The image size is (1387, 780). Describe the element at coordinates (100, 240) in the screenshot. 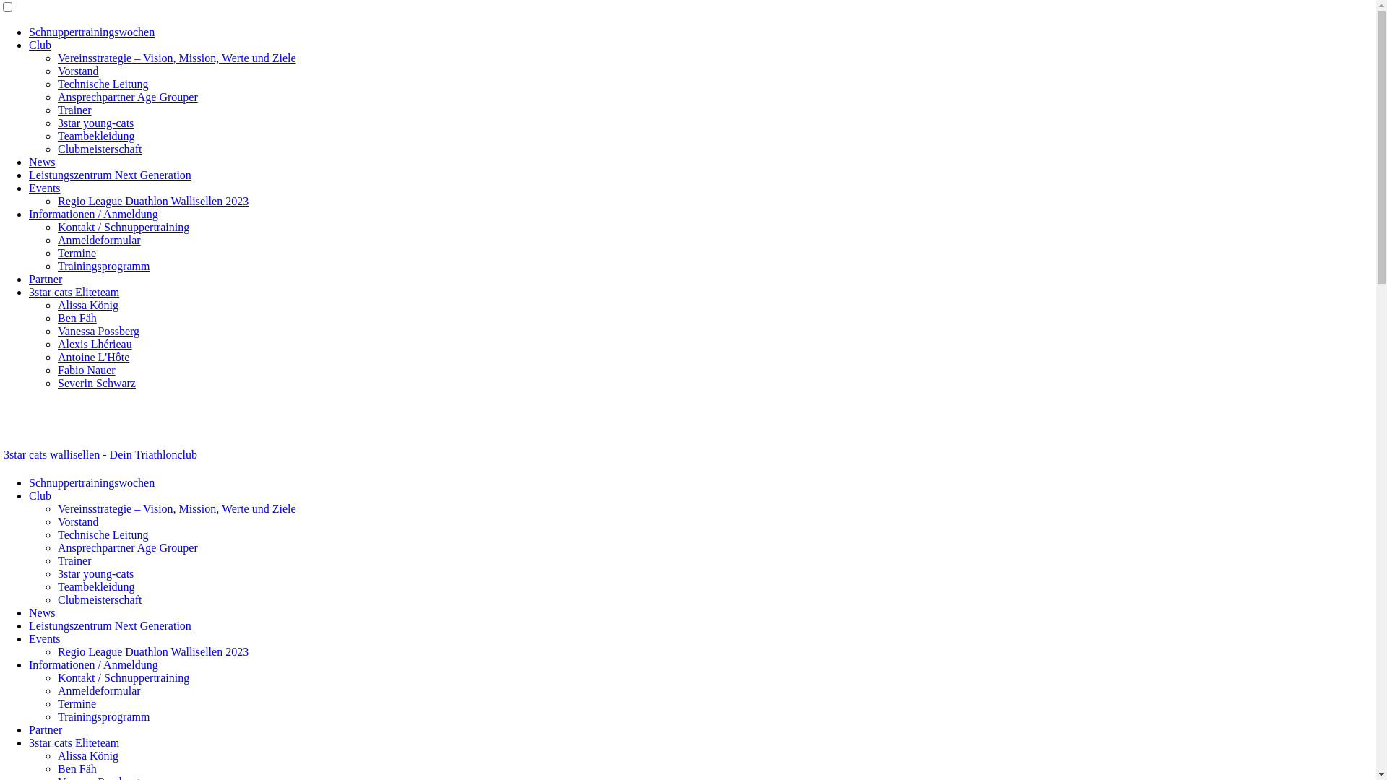

I see `Anmeldeformular` at that location.